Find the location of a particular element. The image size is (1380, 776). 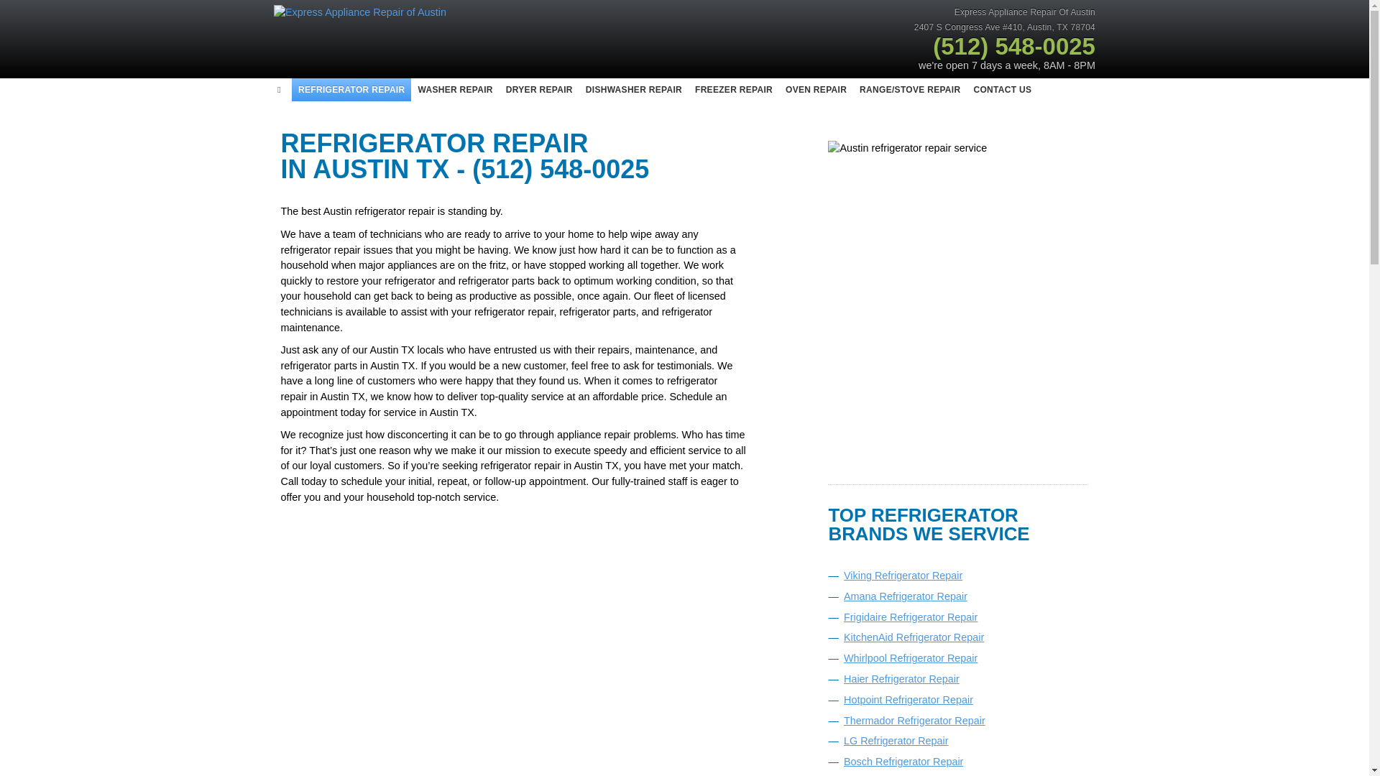

WASHER REPAIR is located at coordinates (454, 90).